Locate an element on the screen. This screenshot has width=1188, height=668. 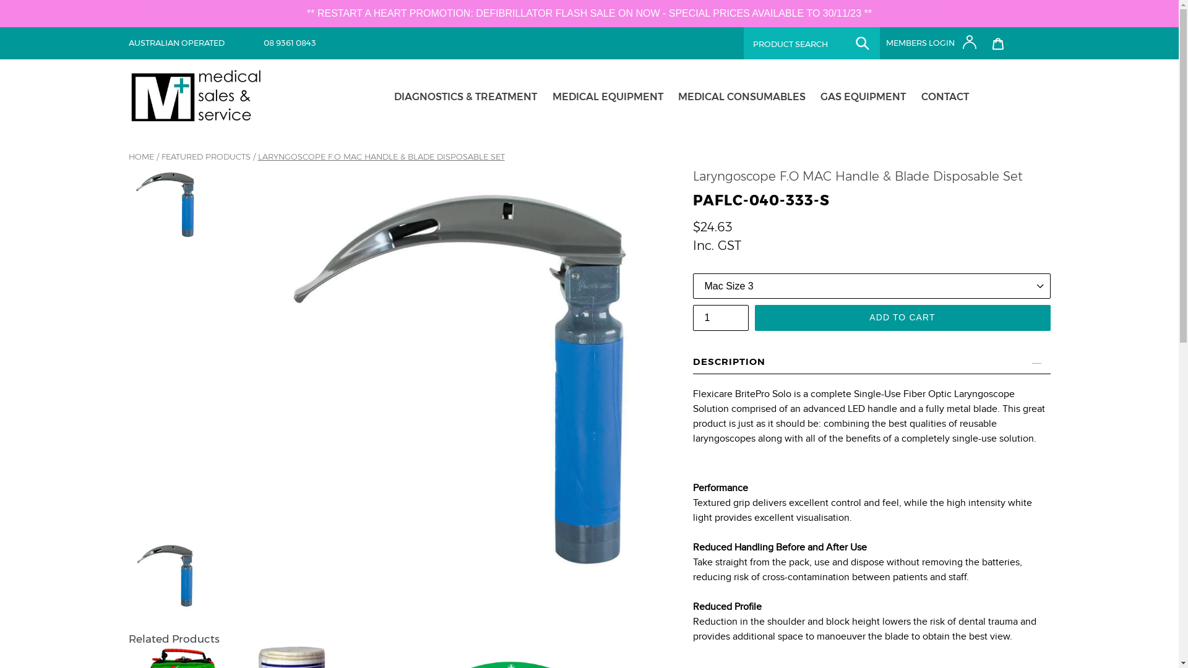
GAS EQUIPMENT
expand is located at coordinates (863, 97).